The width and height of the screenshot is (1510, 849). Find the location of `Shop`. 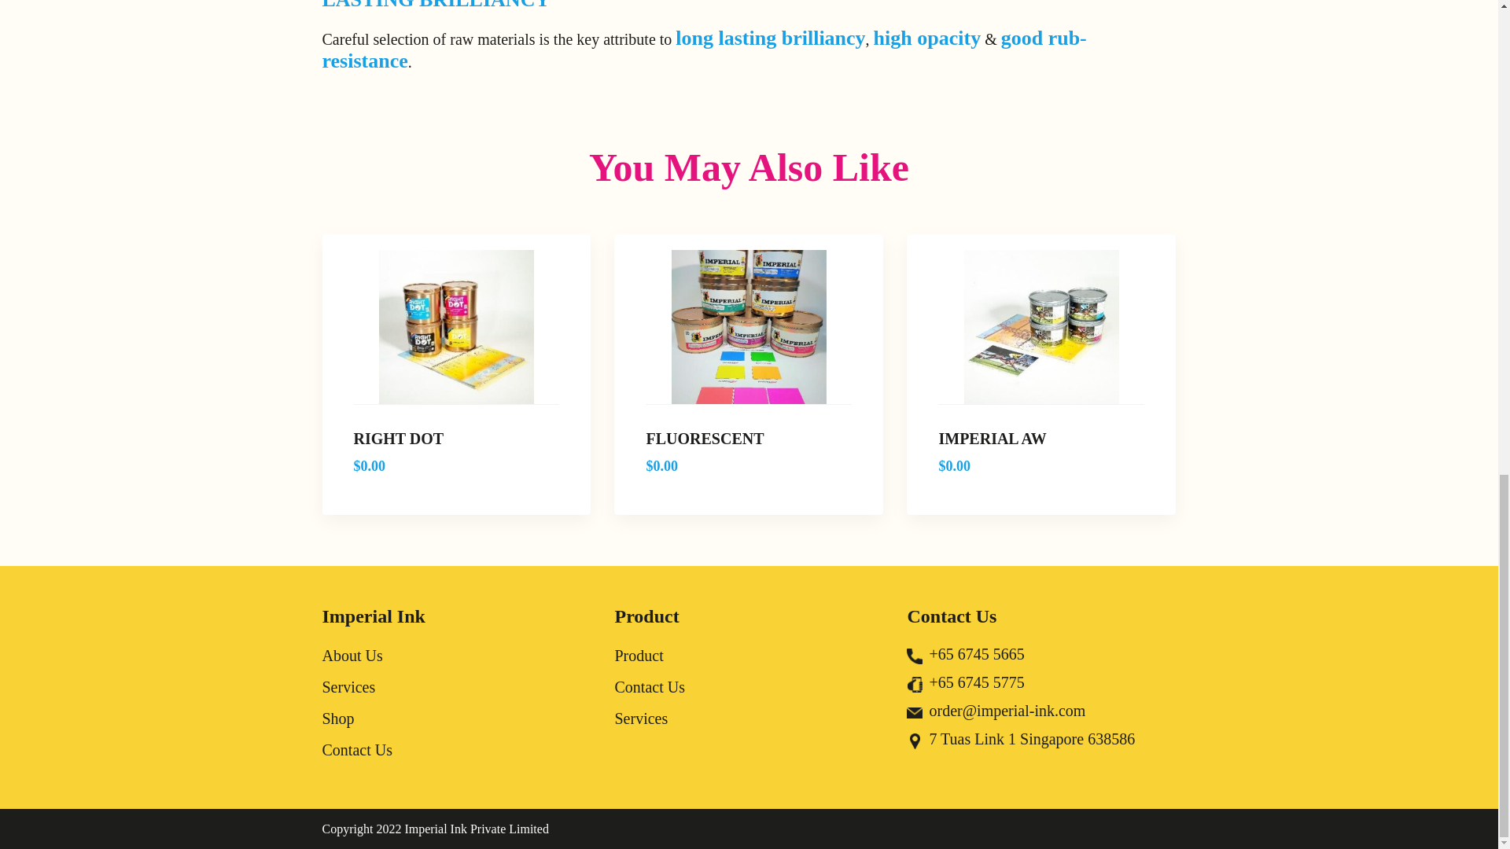

Shop is located at coordinates (338, 718).